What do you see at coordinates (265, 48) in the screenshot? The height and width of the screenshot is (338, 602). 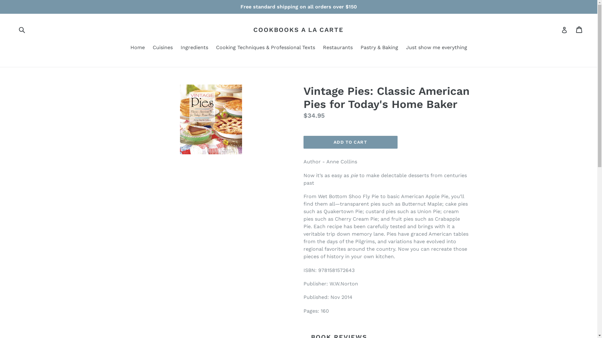 I see `Cooking Techniques & Professional Texts` at bounding box center [265, 48].